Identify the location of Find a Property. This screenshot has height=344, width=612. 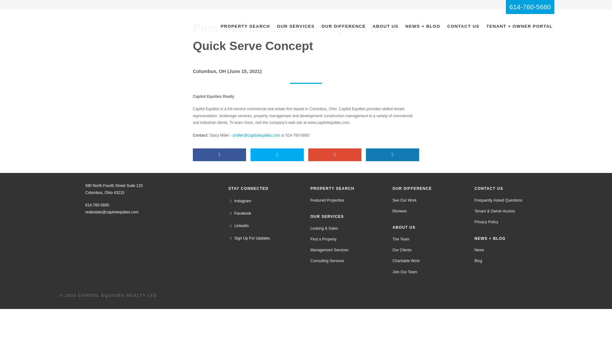
(323, 239).